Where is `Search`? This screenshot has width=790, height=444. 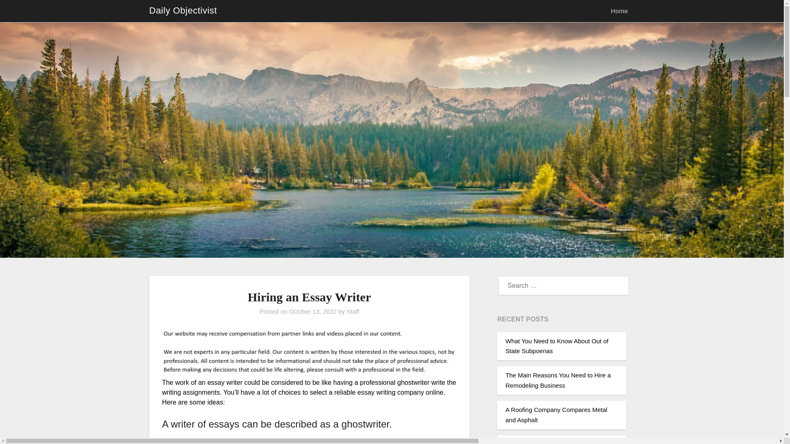
Search is located at coordinates (21, 12).